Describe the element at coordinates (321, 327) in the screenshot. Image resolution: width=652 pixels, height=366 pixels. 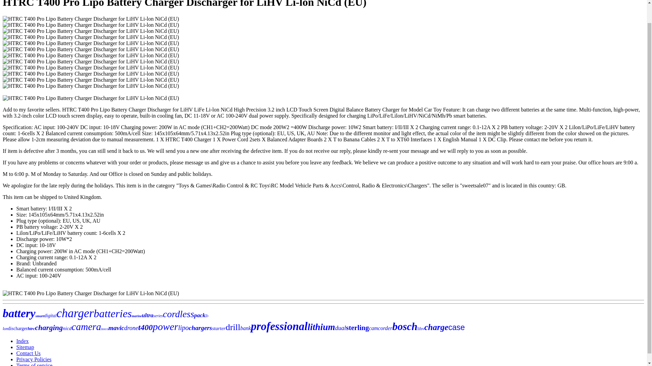
I see `lithium` at that location.